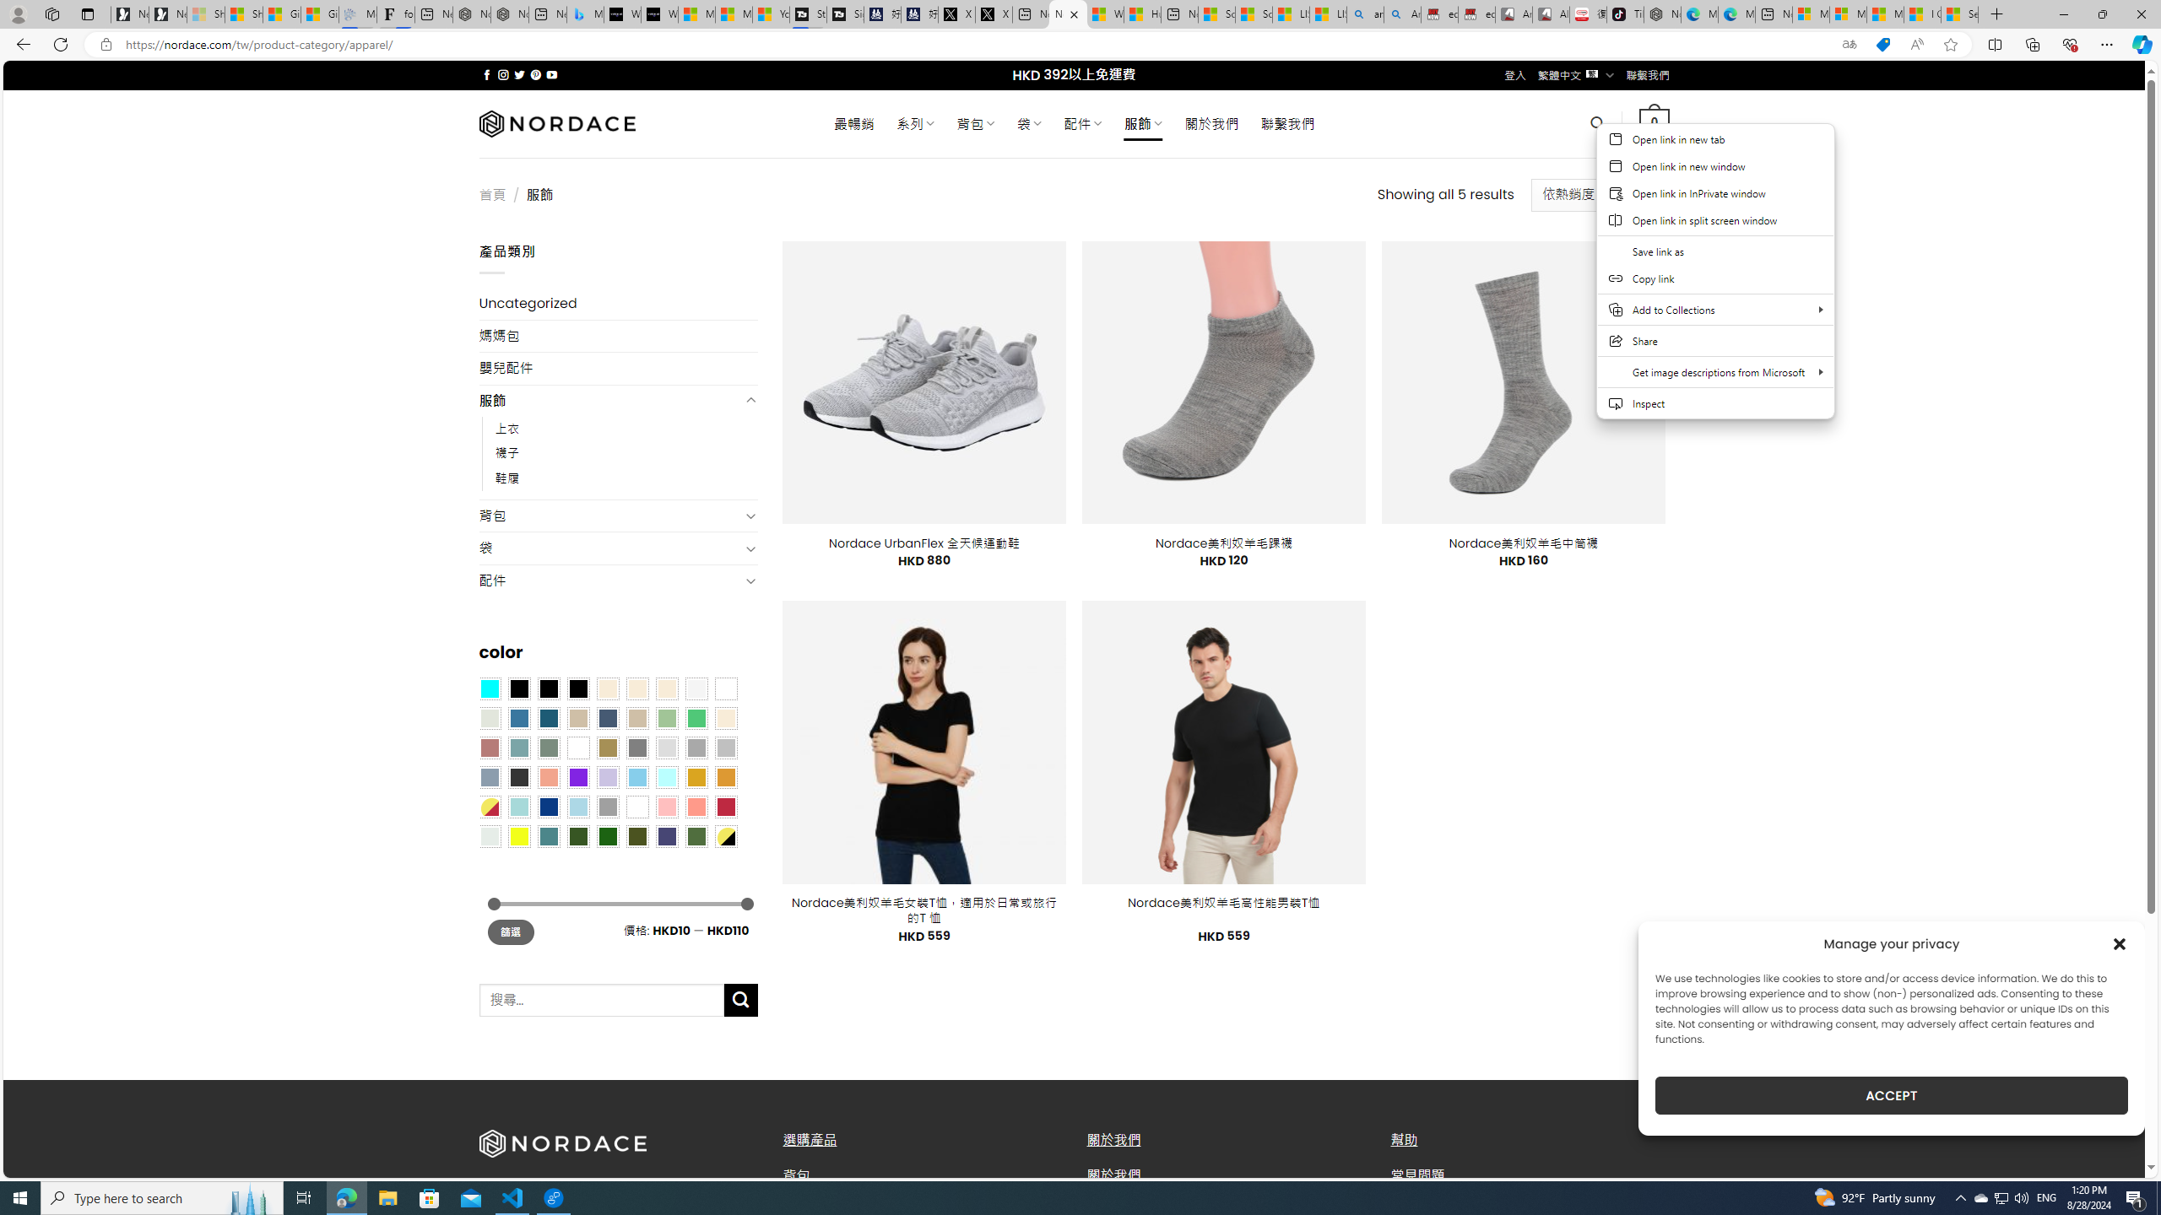  I want to click on Get image descriptions from Microsoft, so click(1715, 371).